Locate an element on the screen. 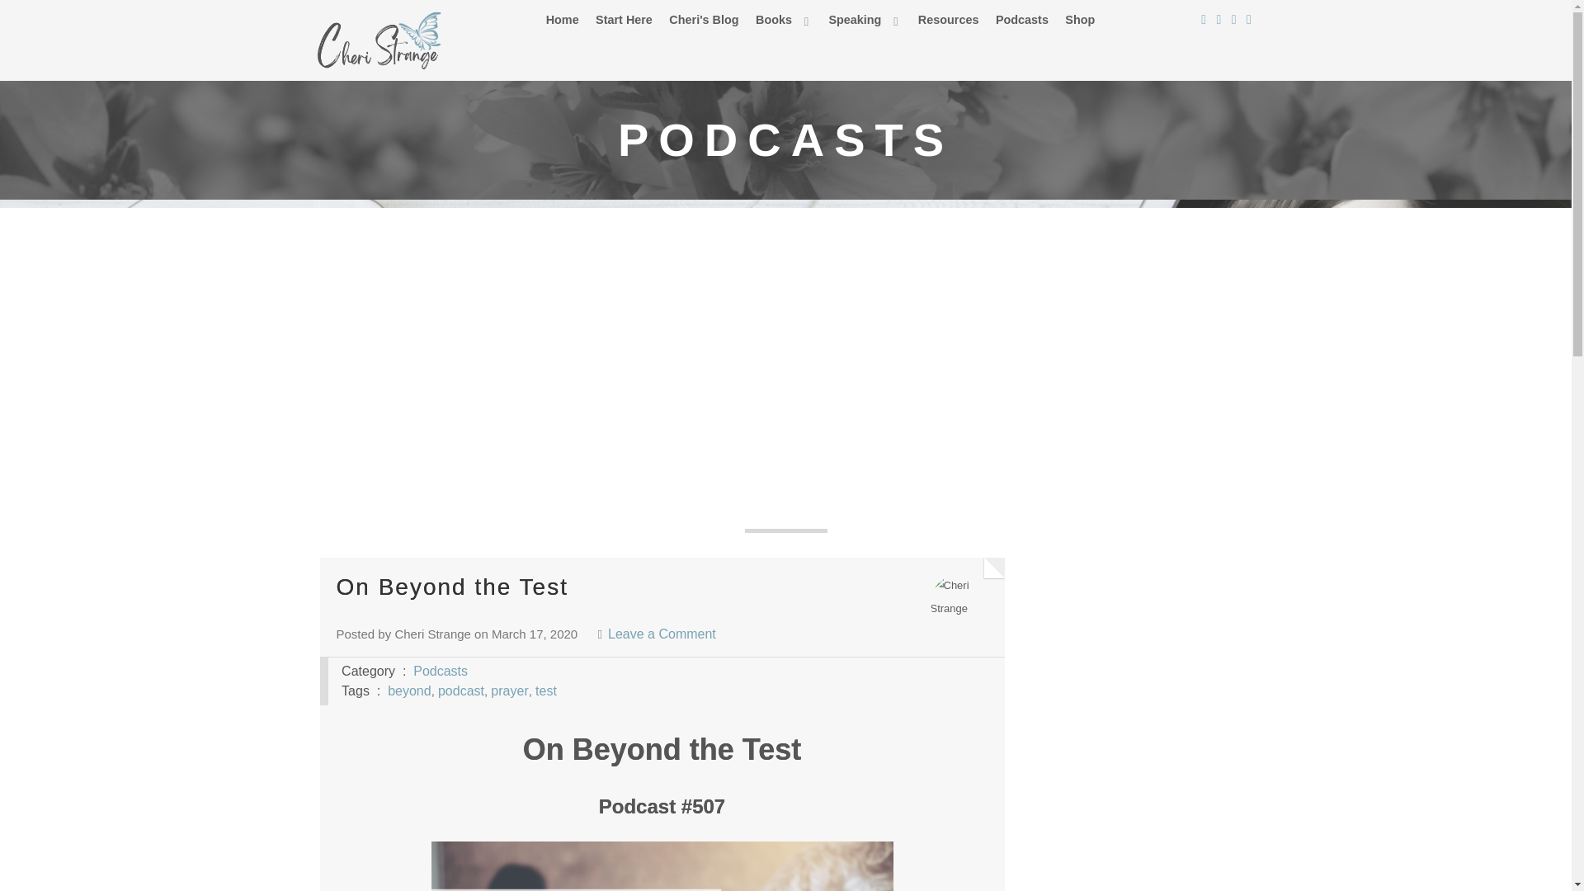 The width and height of the screenshot is (1584, 891). Resources is located at coordinates (949, 19).